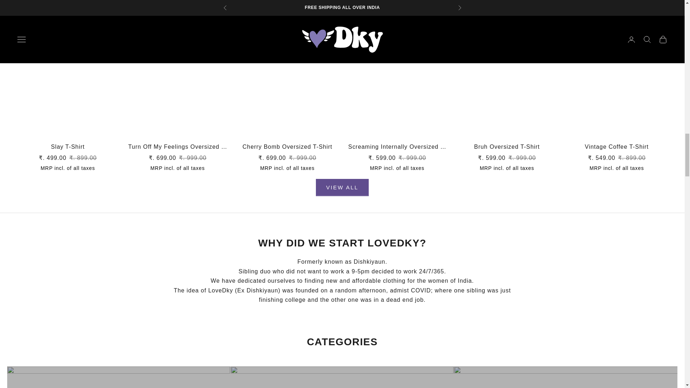  I want to click on Vintage Coffee T-Shirt, so click(616, 147).